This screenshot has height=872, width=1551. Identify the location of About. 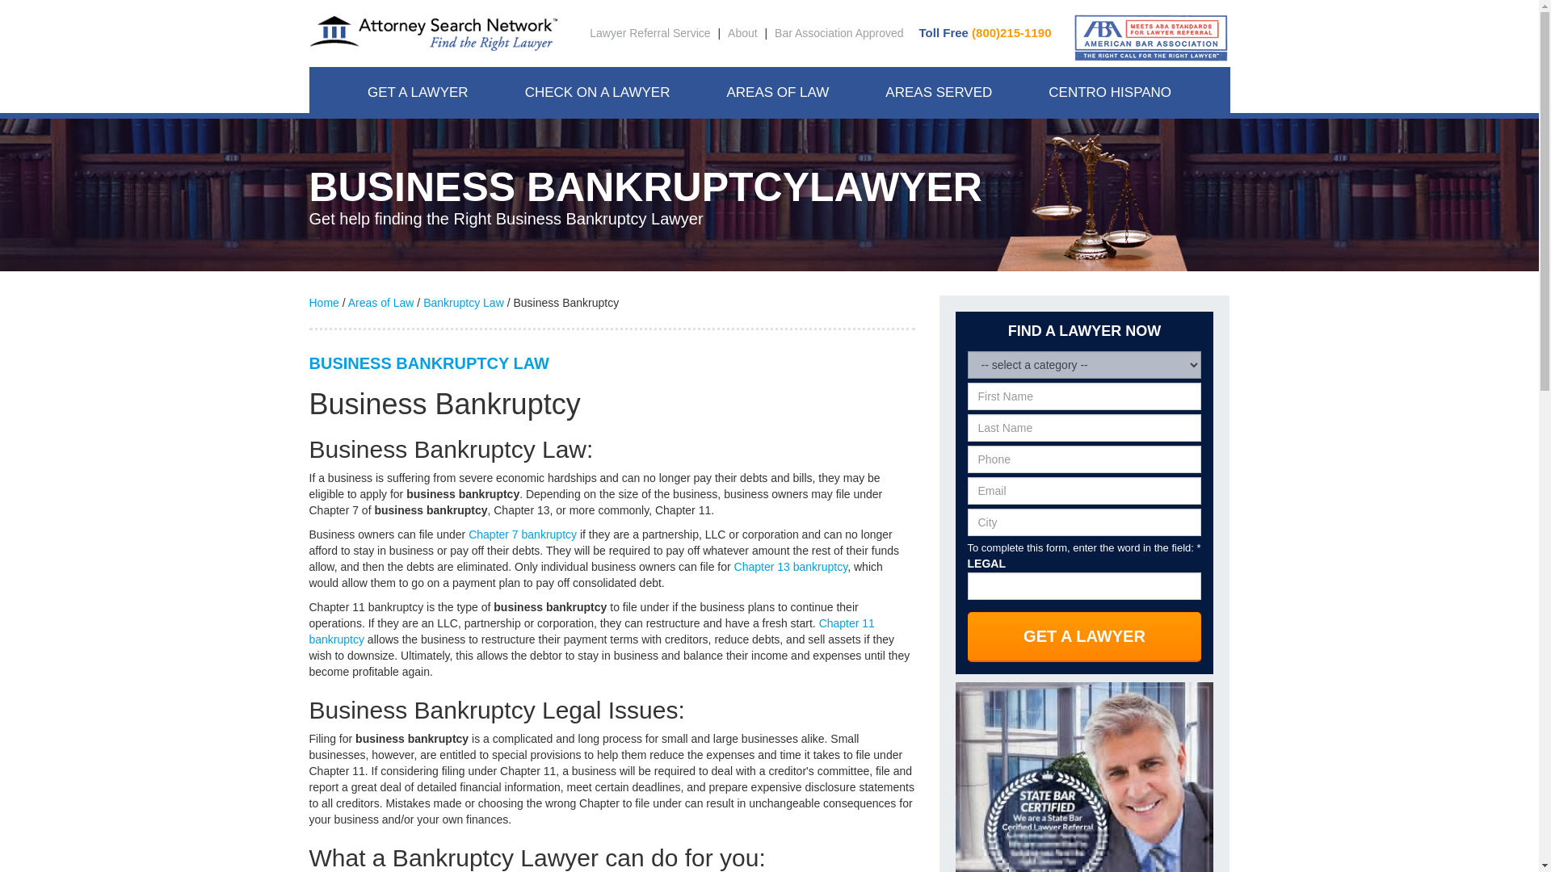
(742, 32).